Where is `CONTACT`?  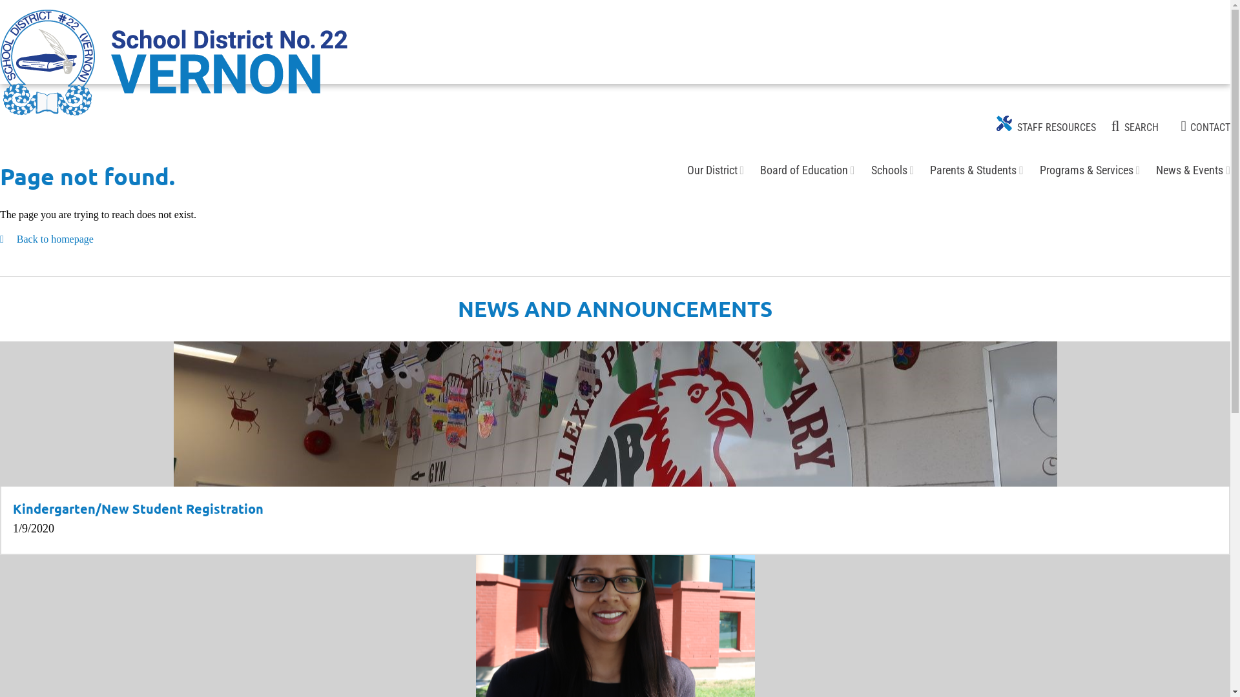 CONTACT is located at coordinates (1205, 128).